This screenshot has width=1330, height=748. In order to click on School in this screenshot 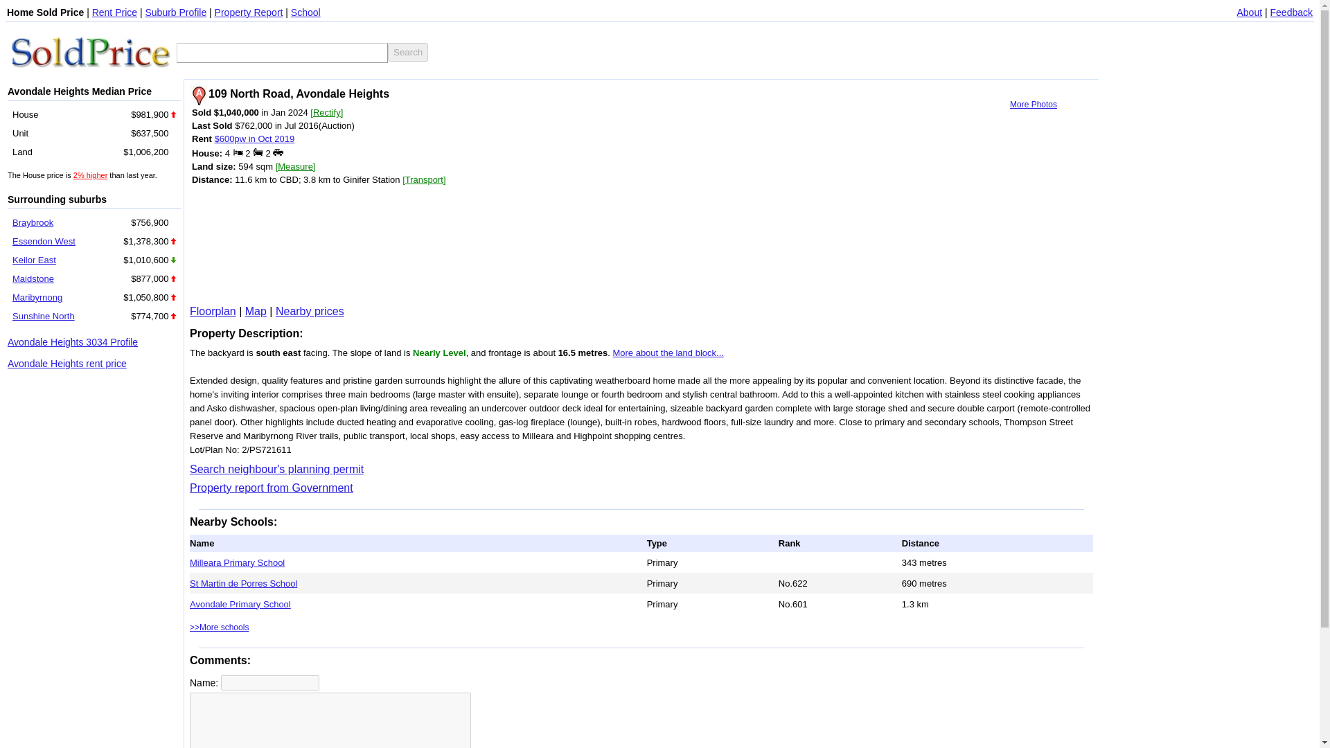, I will do `click(305, 12)`.